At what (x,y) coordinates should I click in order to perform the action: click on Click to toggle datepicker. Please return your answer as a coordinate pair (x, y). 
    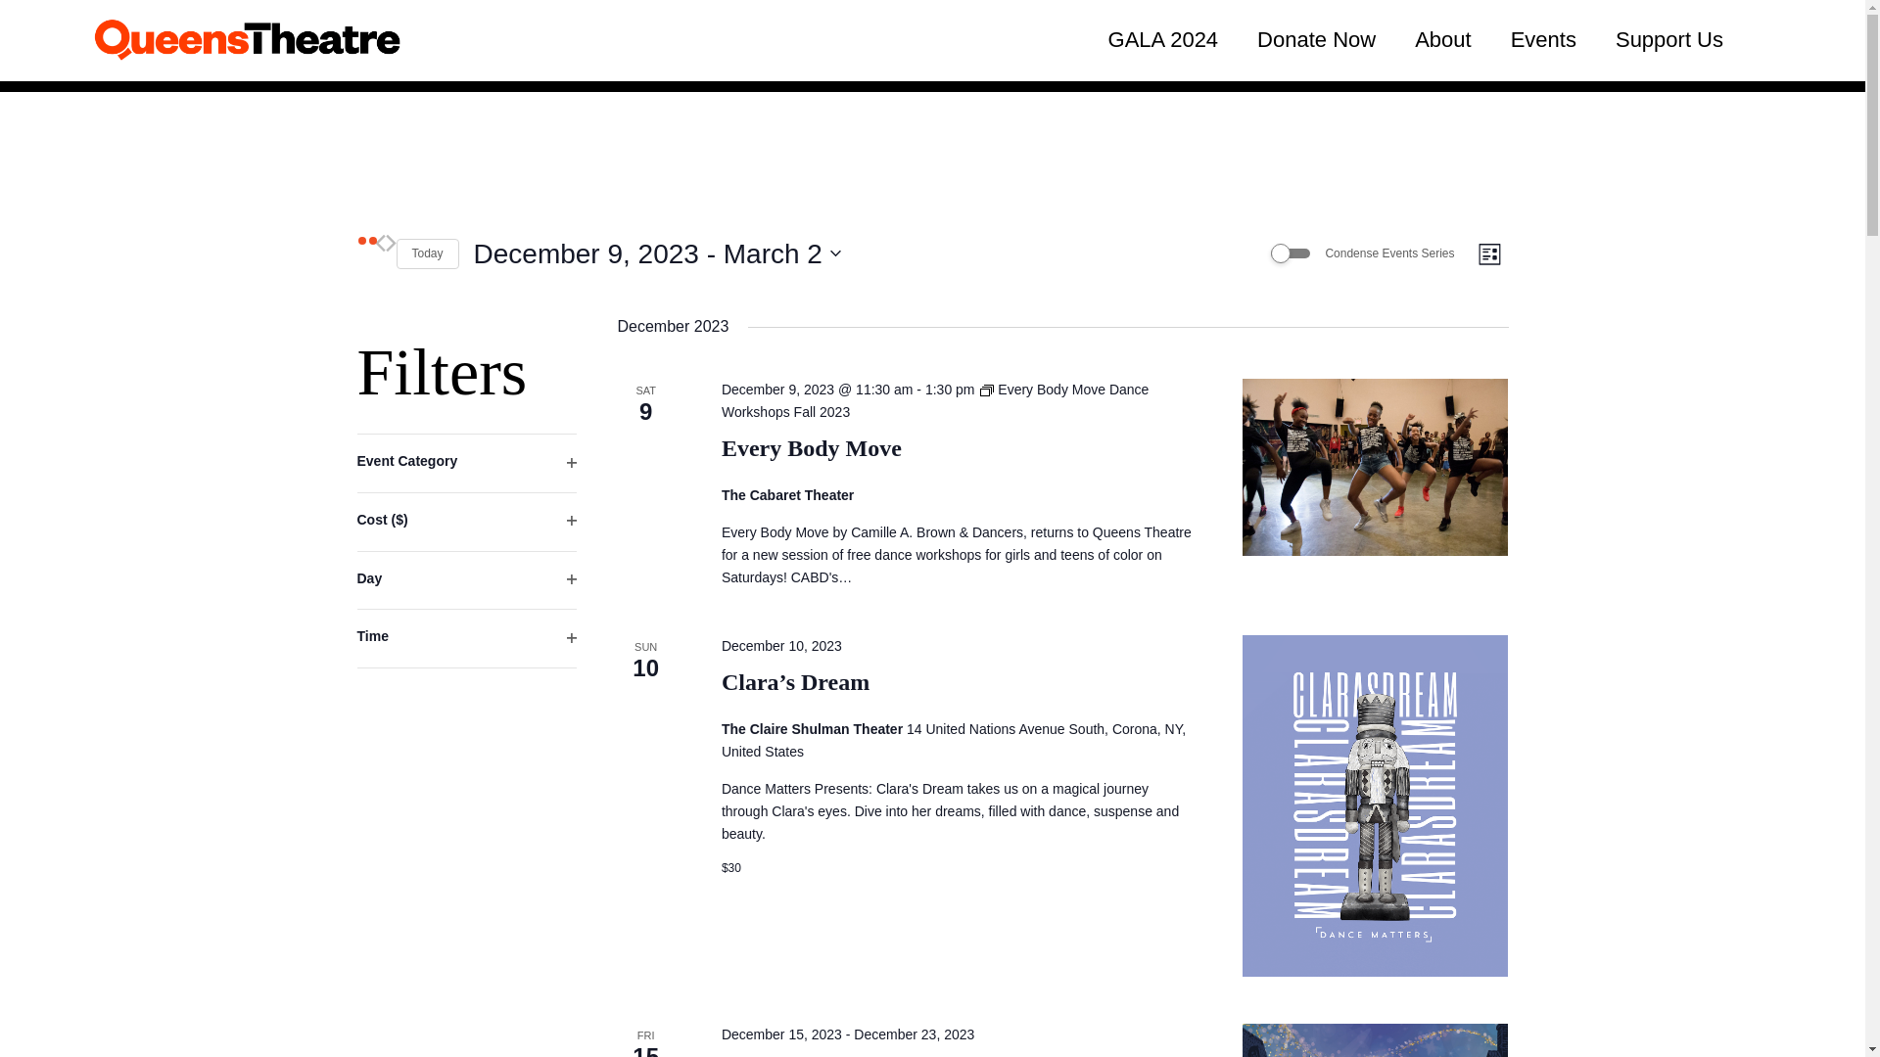
    Looking at the image, I should click on (1375, 467).